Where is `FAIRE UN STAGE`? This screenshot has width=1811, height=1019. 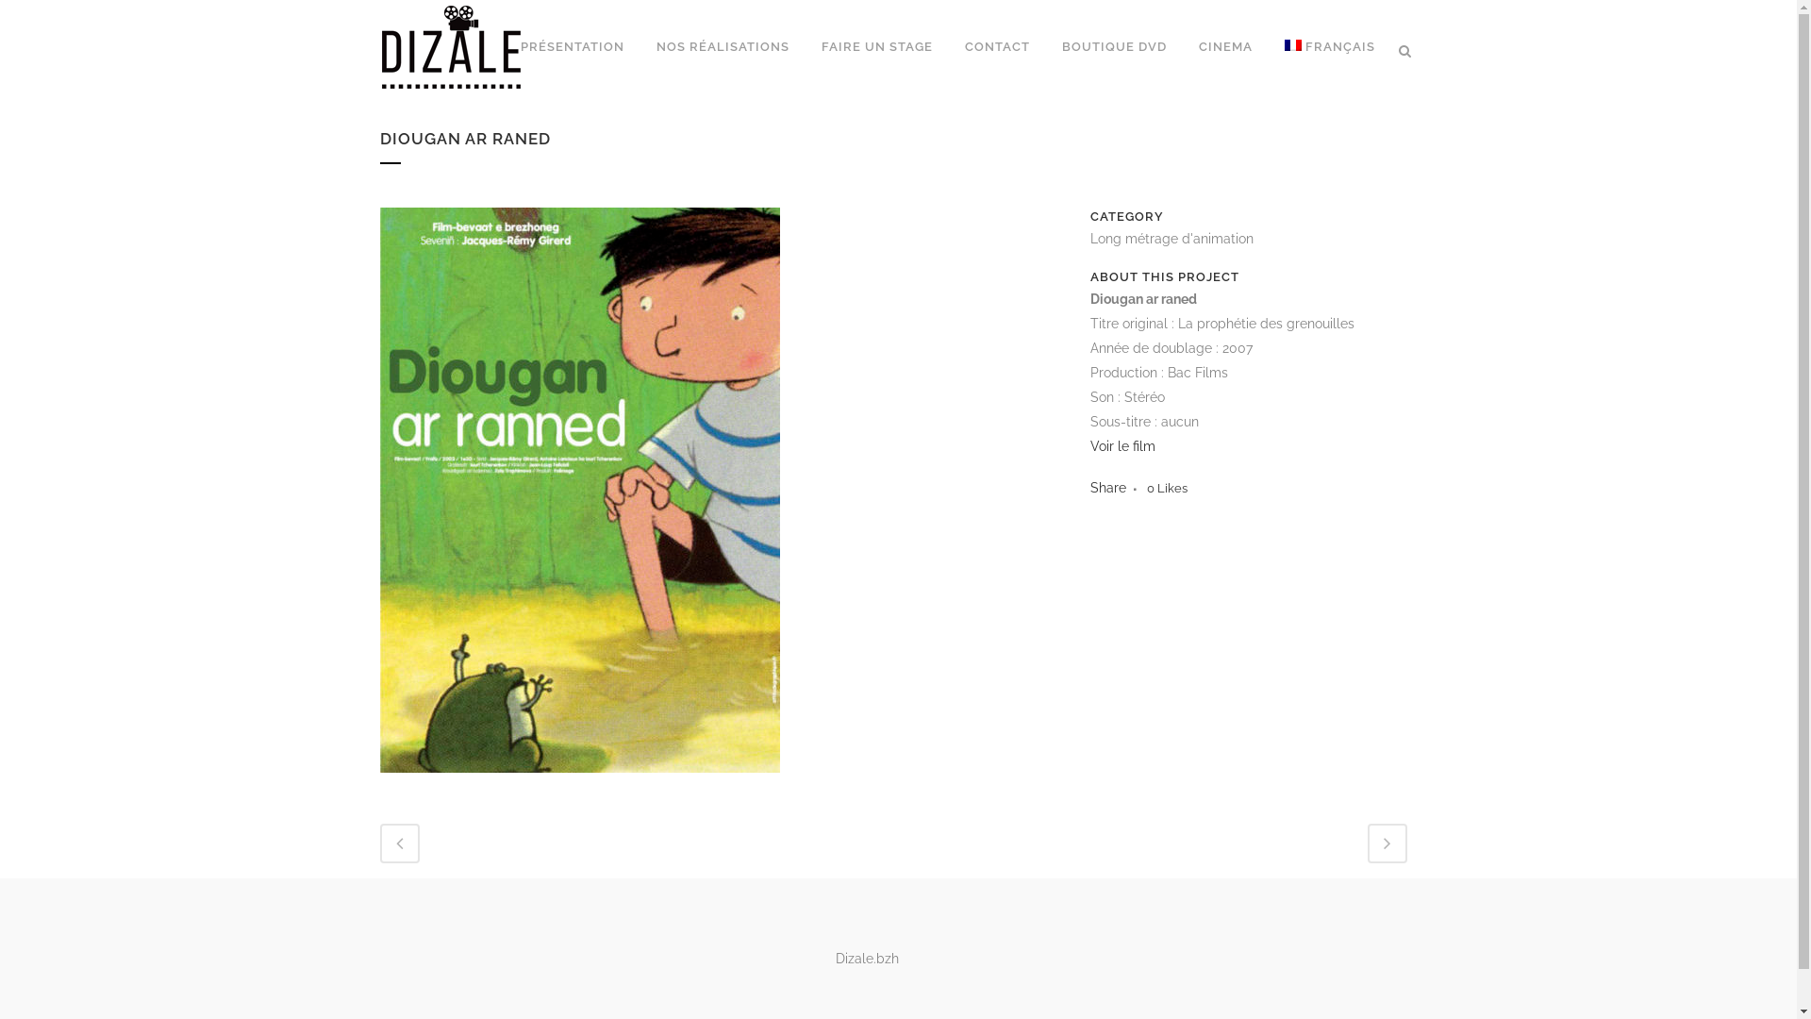 FAIRE UN STAGE is located at coordinates (877, 47).